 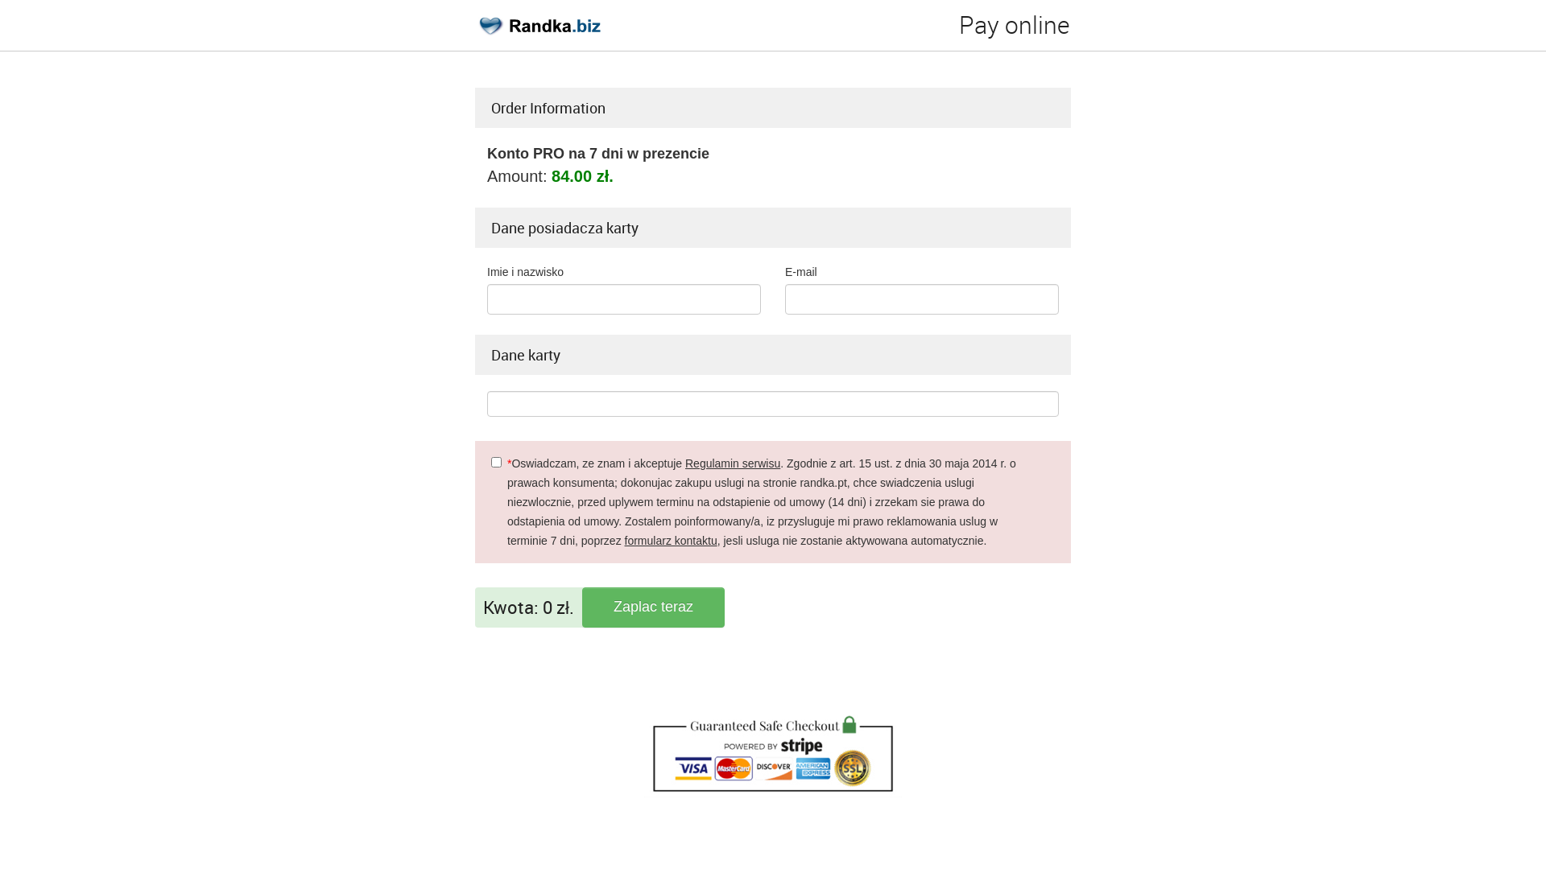 I want to click on formularz kontaktu, so click(x=672, y=541).